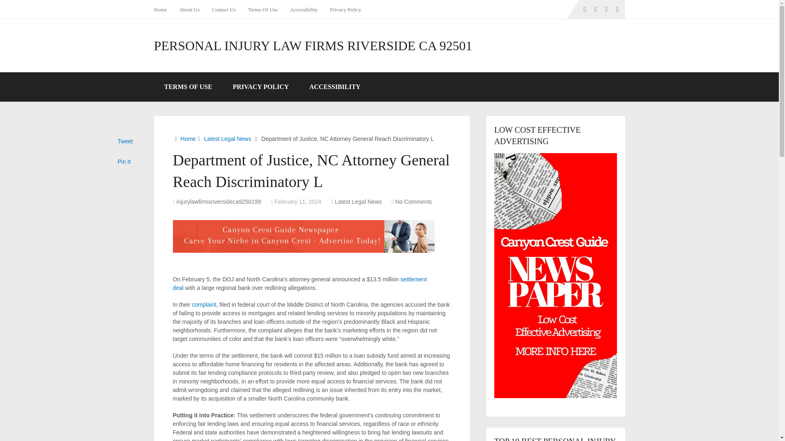  Describe the element at coordinates (188, 87) in the screenshot. I see `TERMS OF USE` at that location.